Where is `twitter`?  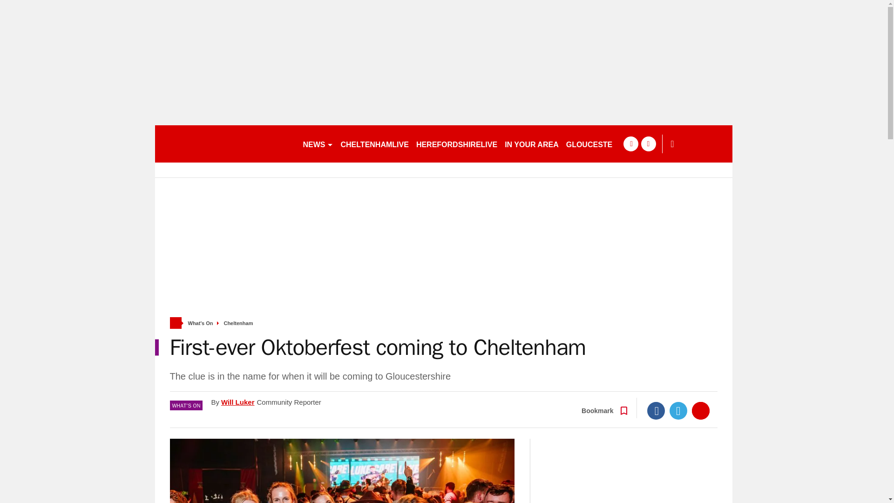 twitter is located at coordinates (648, 143).